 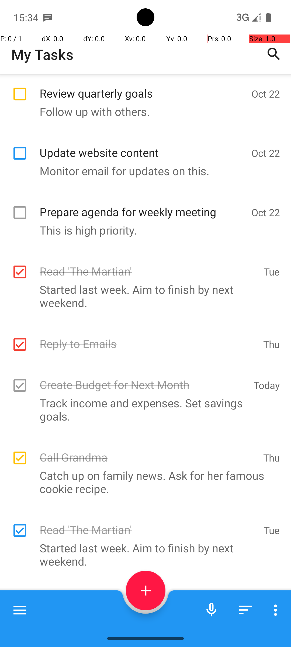 What do you see at coordinates (143, 206) in the screenshot?
I see `Prepare agenda for weekly meeting` at bounding box center [143, 206].